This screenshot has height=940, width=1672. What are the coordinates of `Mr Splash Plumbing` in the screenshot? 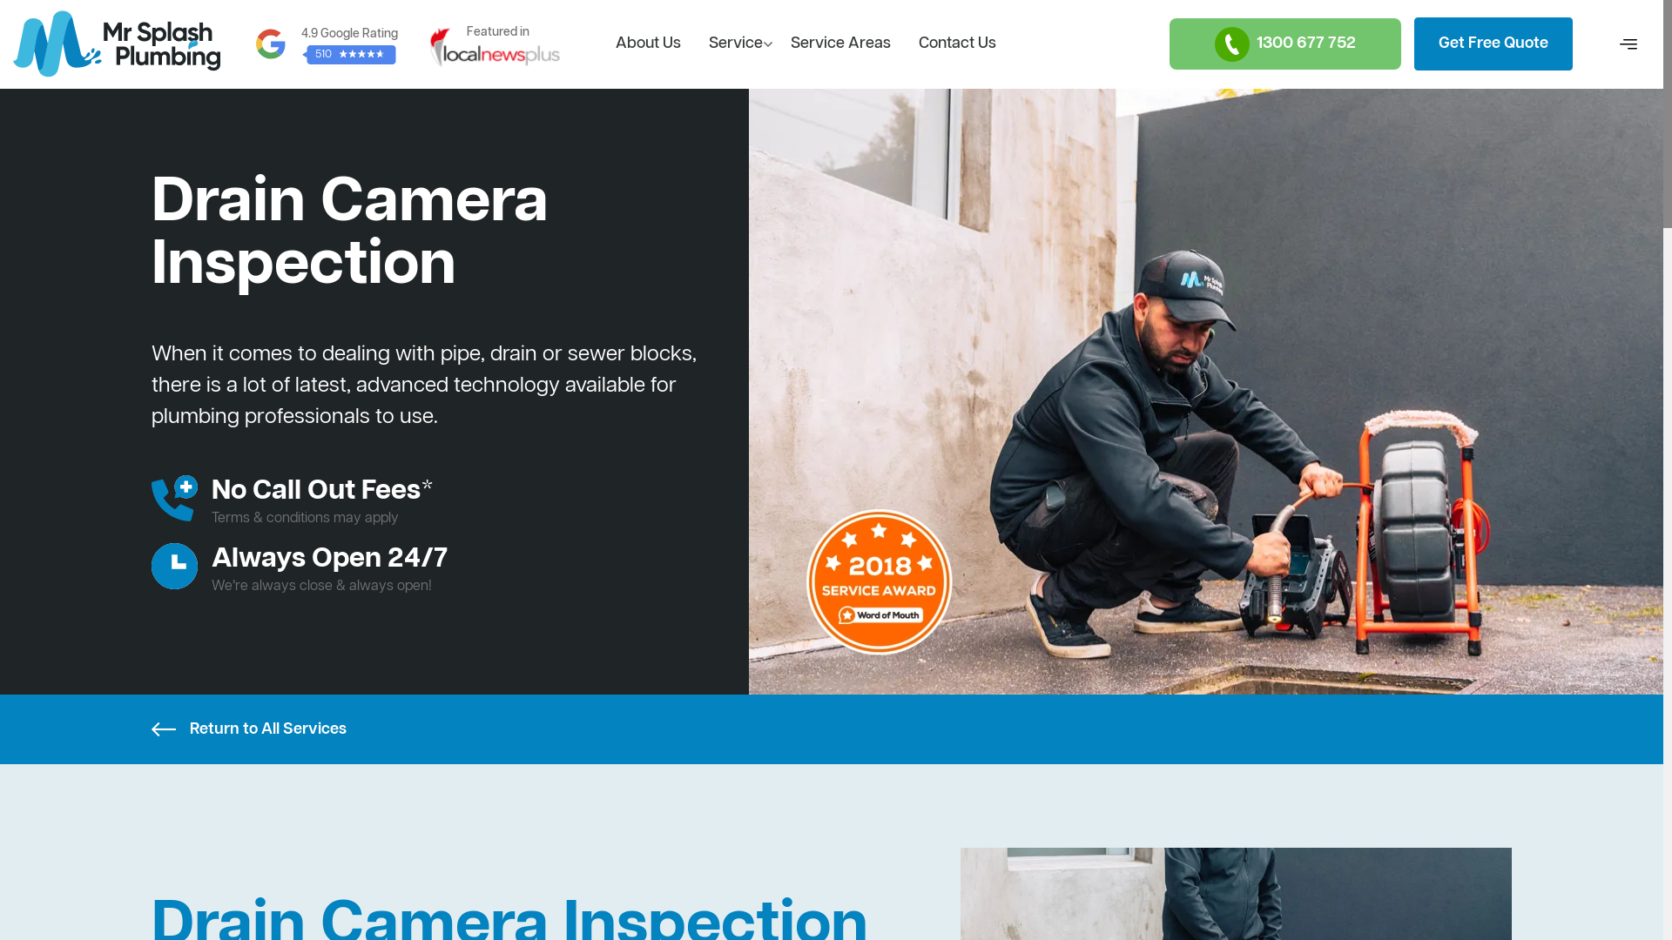 It's located at (117, 44).